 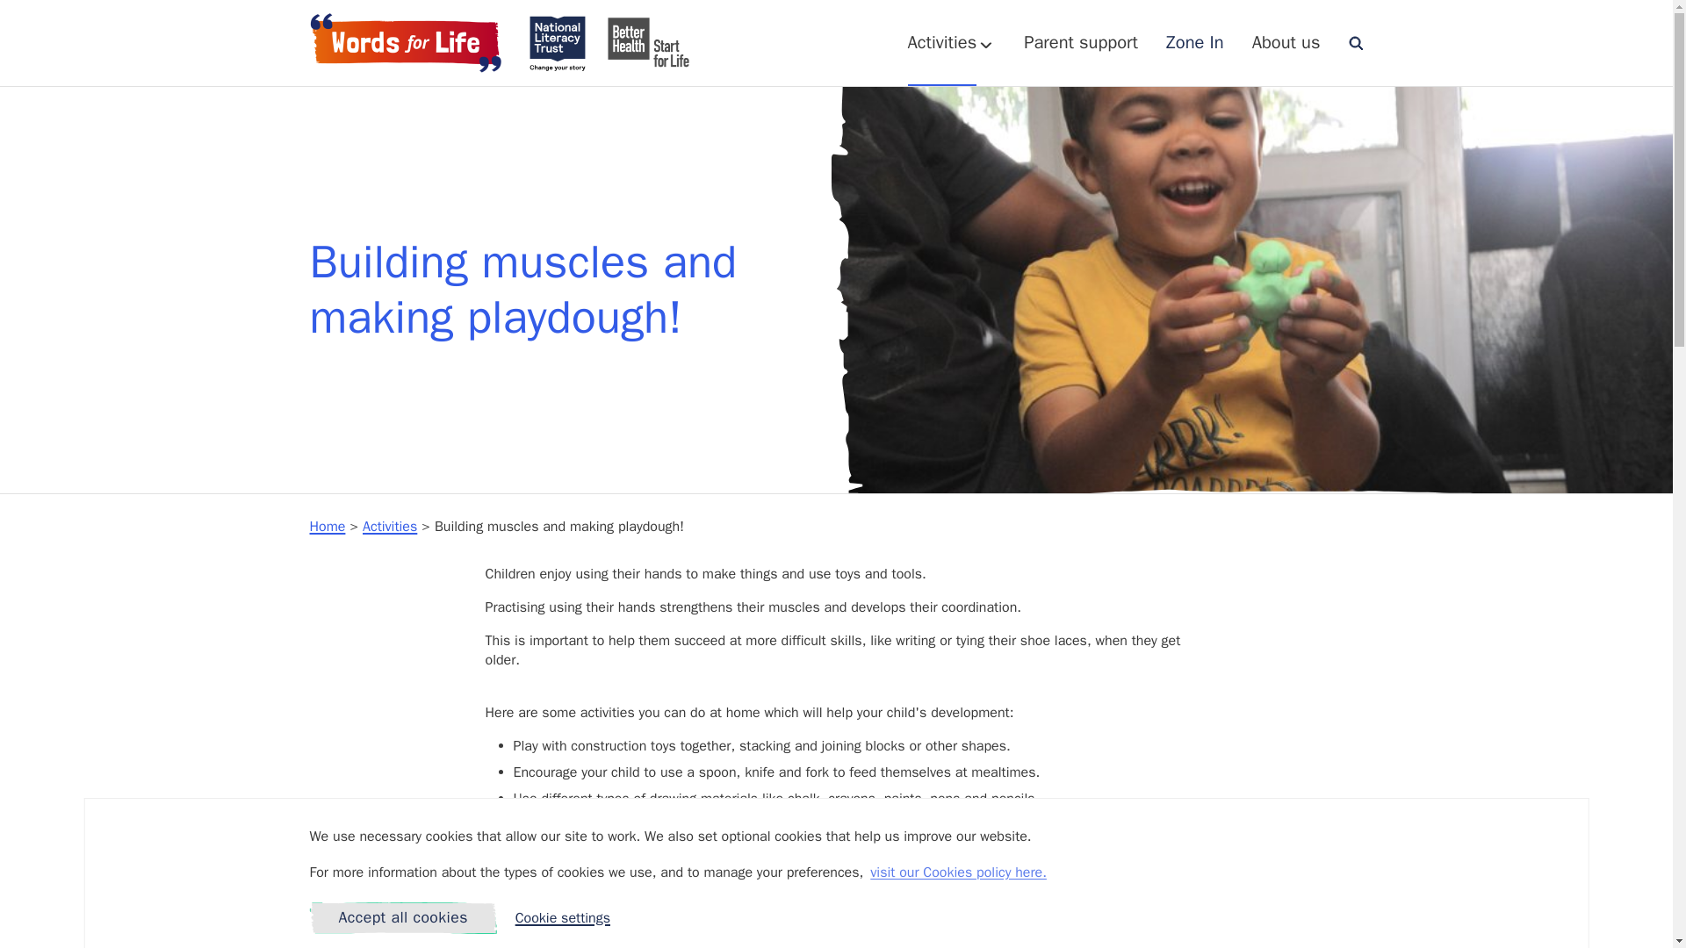 What do you see at coordinates (389, 527) in the screenshot?
I see `Activities` at bounding box center [389, 527].